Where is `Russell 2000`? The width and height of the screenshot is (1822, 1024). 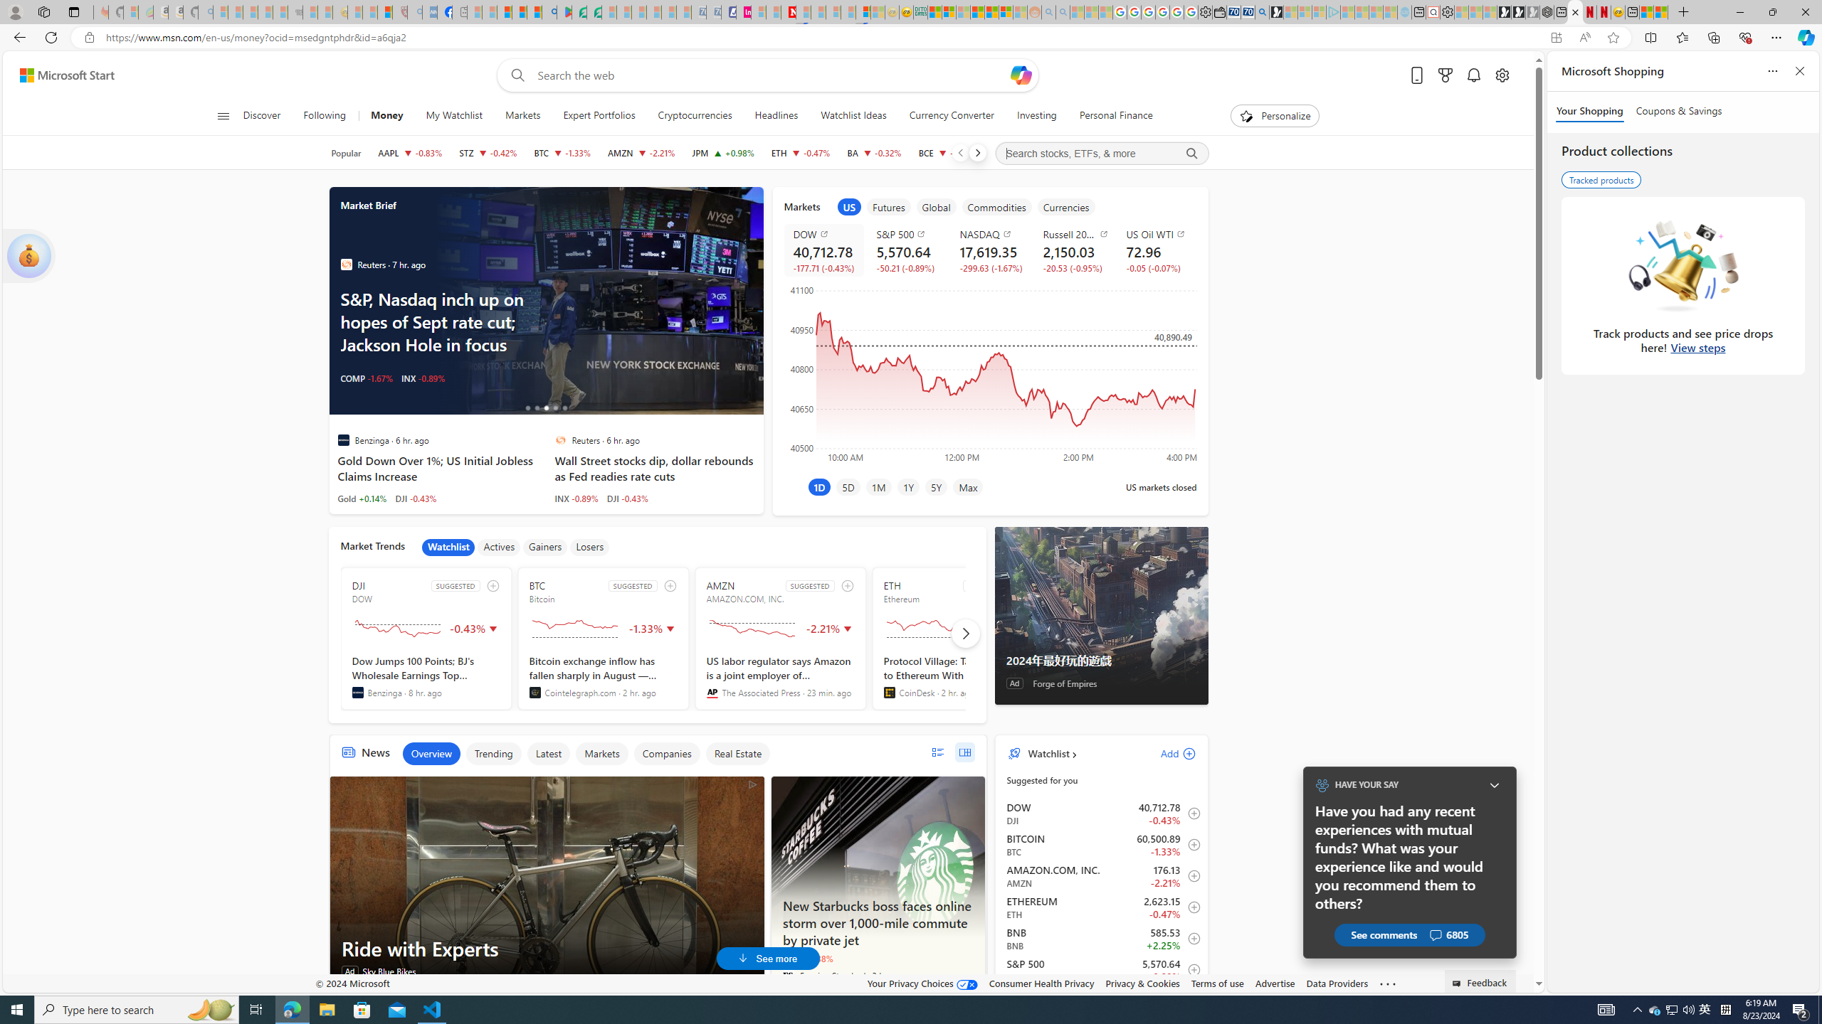 Russell 2000 is located at coordinates (1076, 234).